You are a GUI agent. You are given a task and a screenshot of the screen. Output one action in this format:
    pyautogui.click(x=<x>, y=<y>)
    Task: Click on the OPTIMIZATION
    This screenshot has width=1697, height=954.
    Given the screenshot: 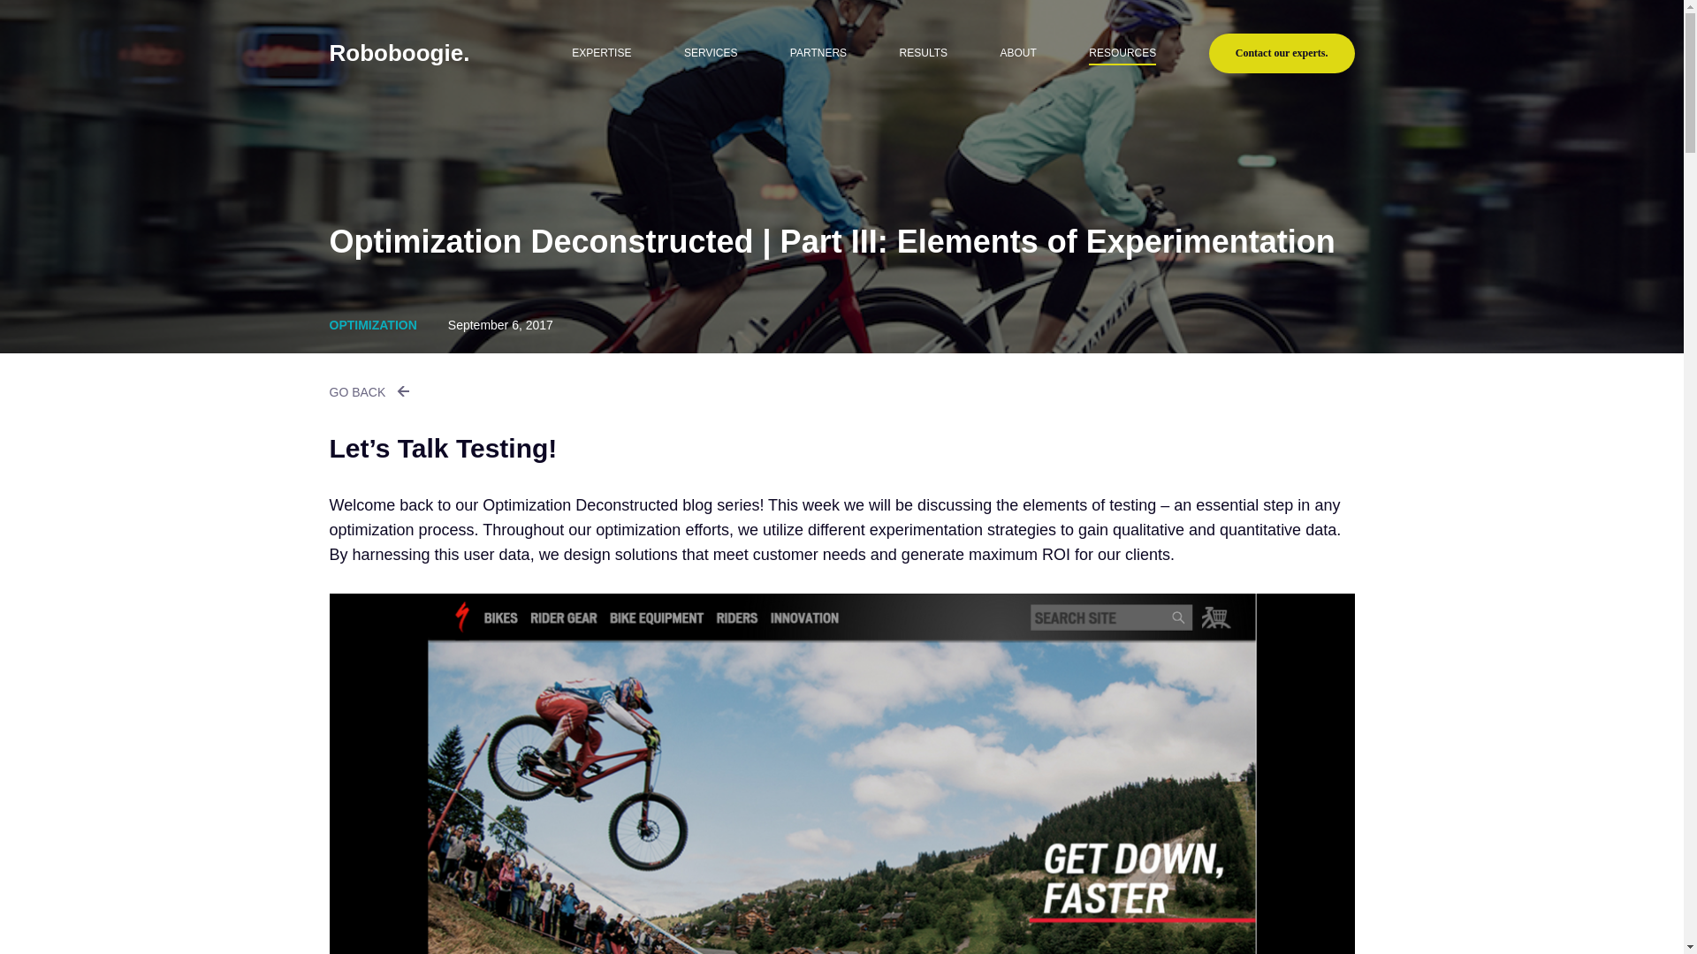 What is the action you would take?
    pyautogui.click(x=372, y=324)
    